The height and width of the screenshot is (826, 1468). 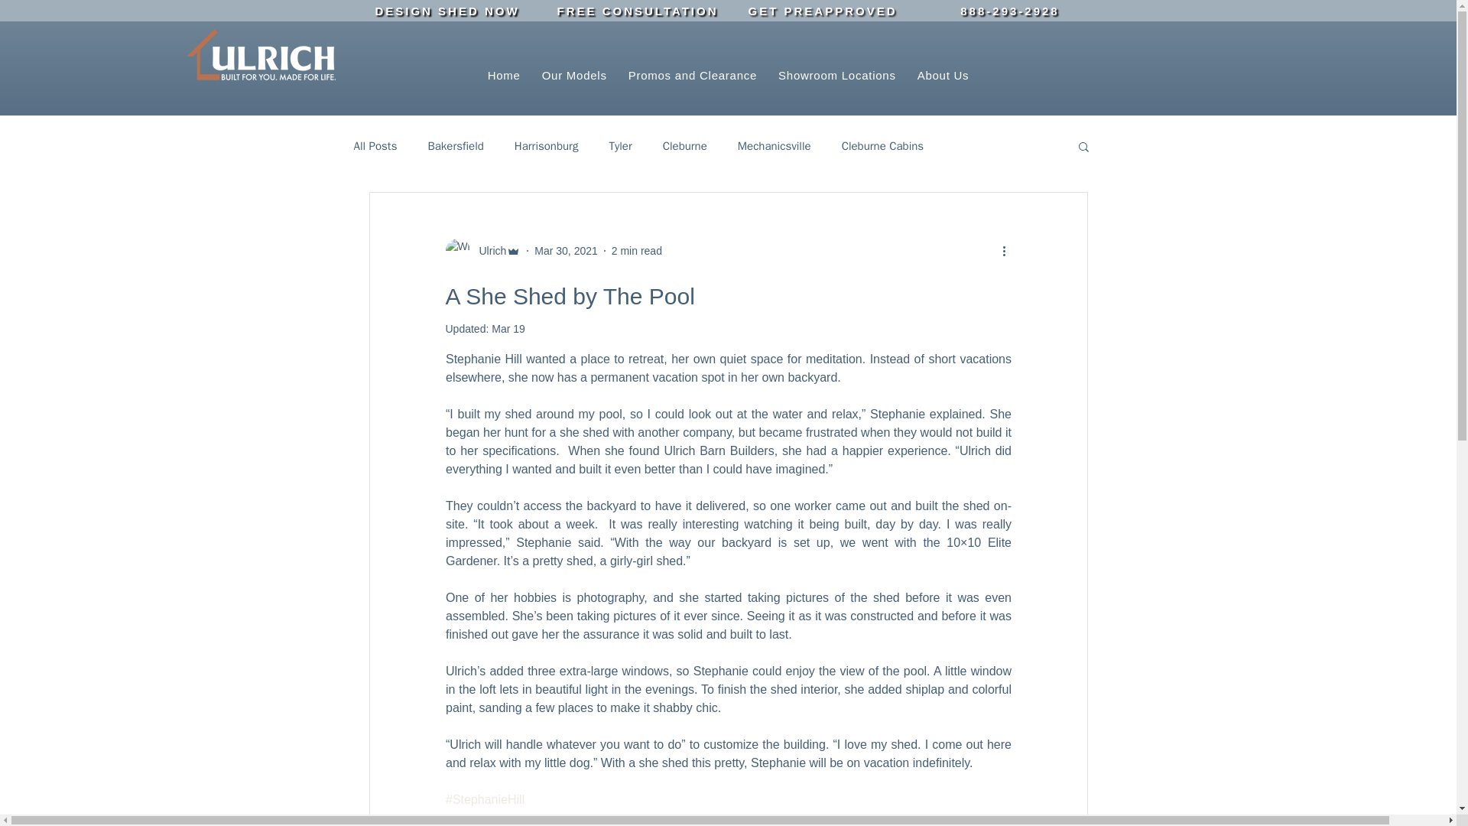 I want to click on All Posts, so click(x=375, y=146).